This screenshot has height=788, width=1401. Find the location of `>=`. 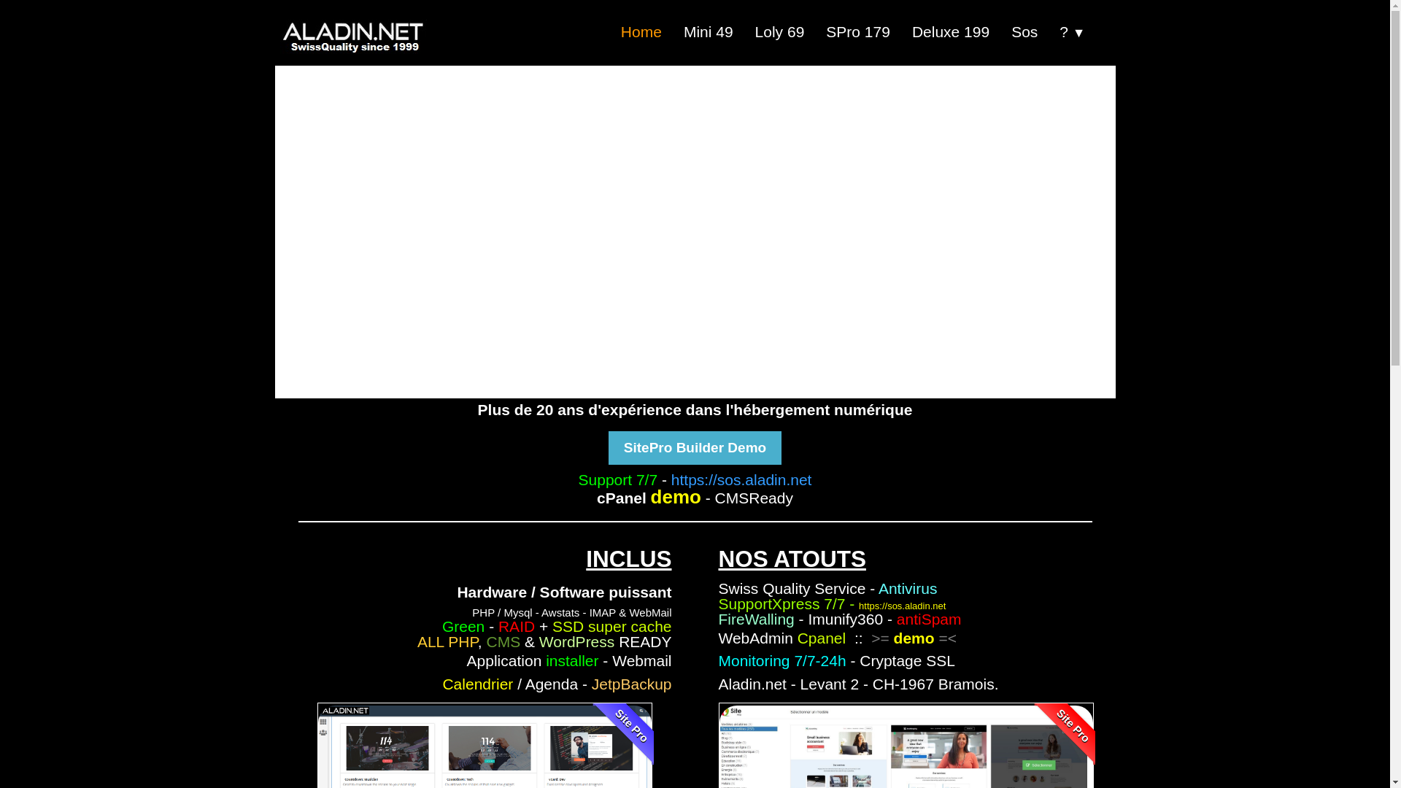

>= is located at coordinates (880, 638).